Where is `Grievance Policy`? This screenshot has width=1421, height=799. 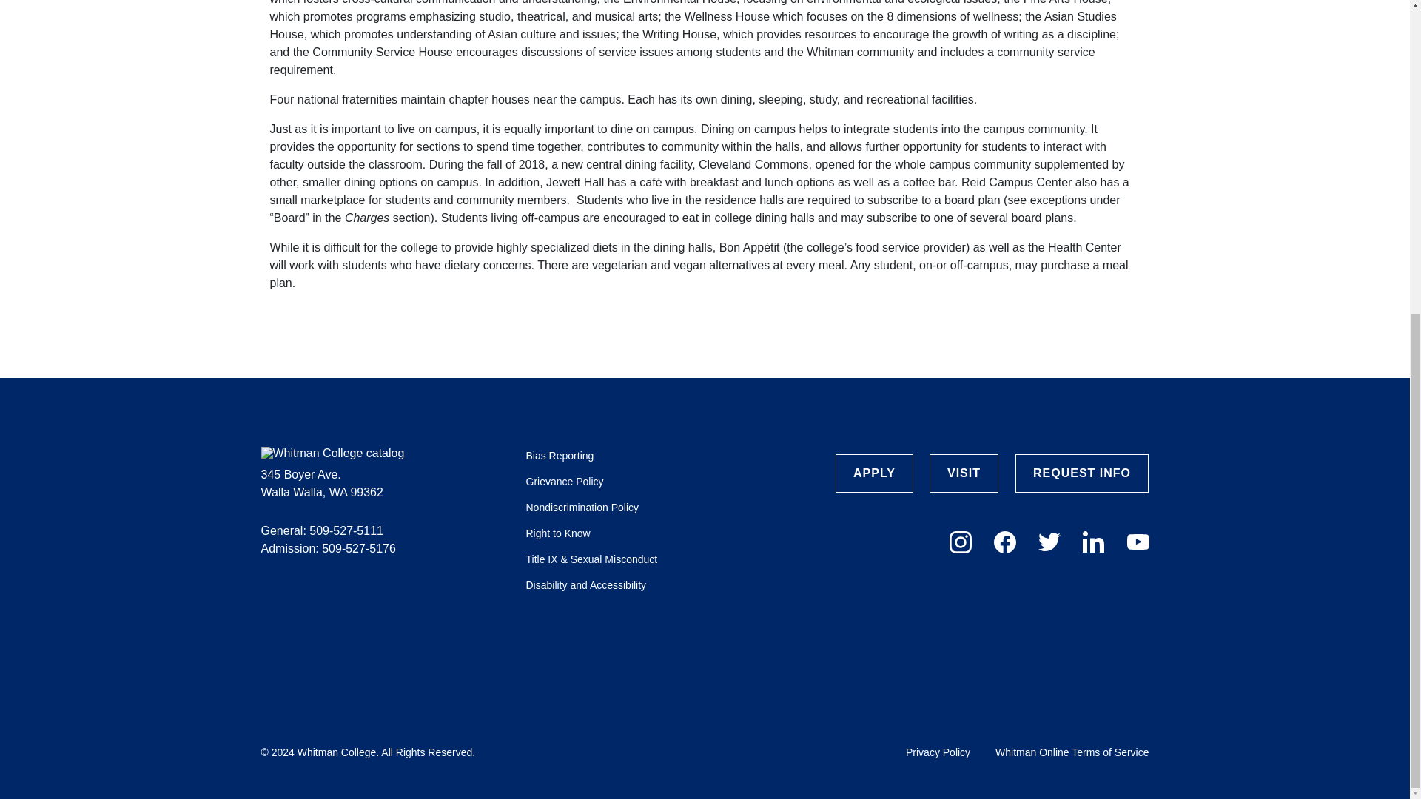 Grievance Policy is located at coordinates (564, 481).